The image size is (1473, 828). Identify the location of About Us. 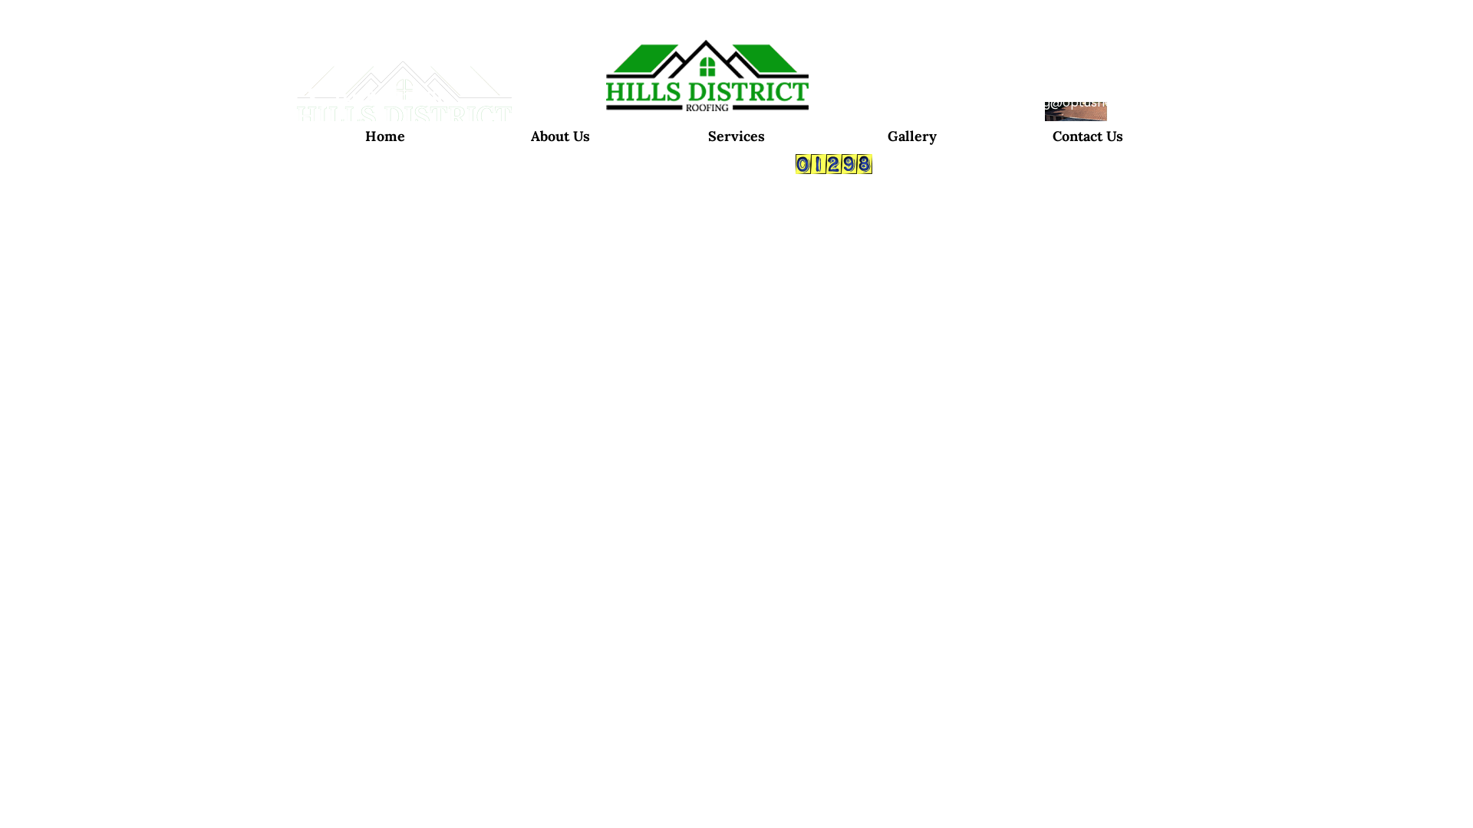
(560, 136).